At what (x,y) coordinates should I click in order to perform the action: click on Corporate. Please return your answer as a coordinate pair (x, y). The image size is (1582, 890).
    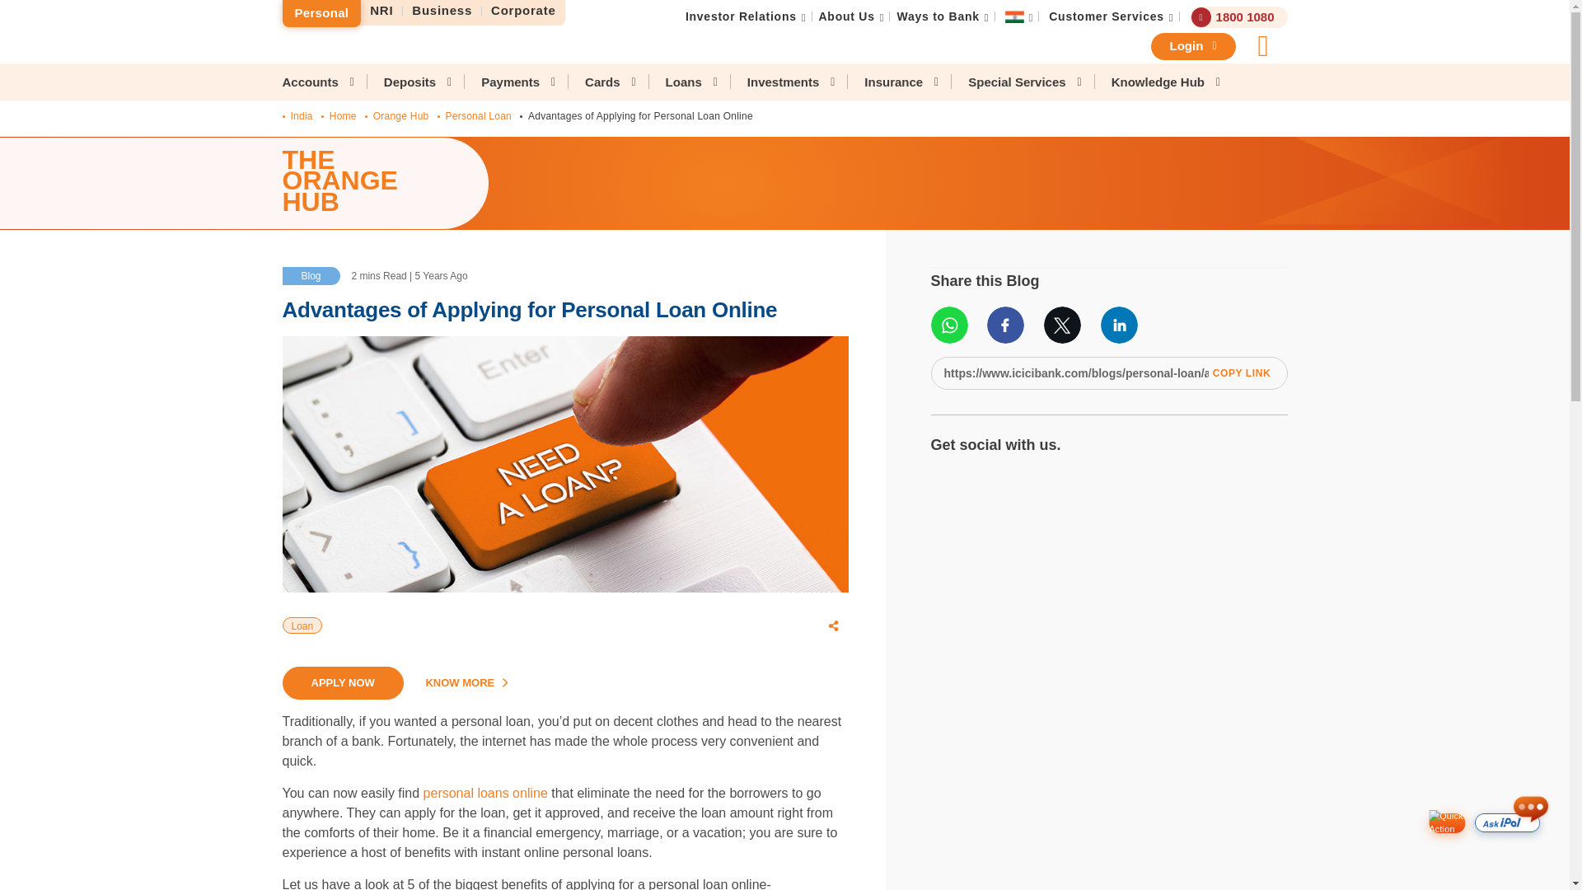
    Looking at the image, I should click on (523, 11).